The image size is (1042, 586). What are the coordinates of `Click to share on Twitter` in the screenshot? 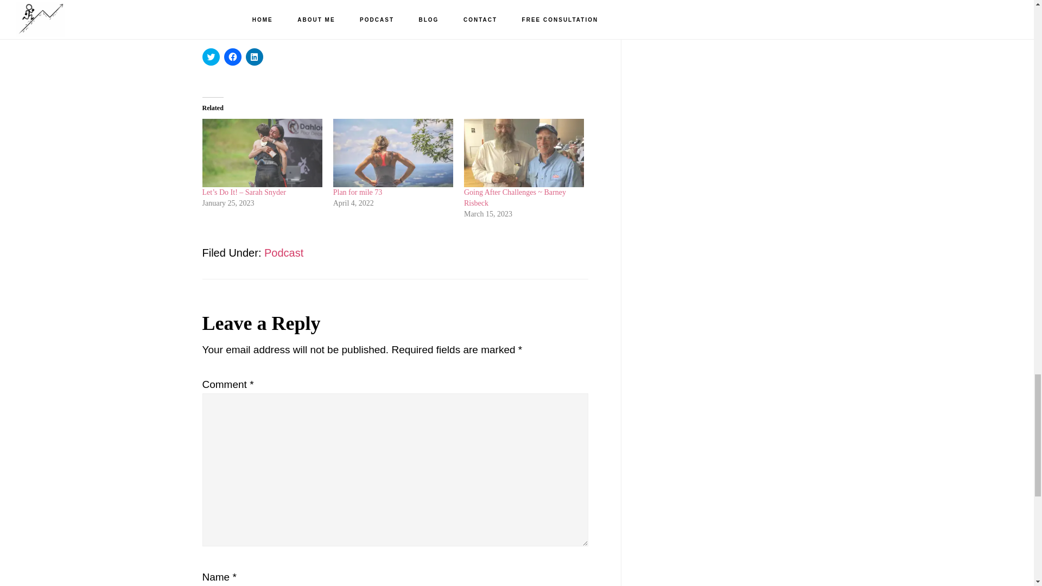 It's located at (211, 56).